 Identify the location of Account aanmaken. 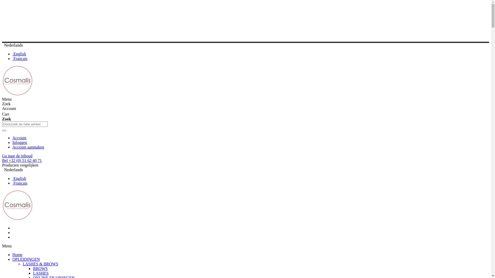
(28, 147).